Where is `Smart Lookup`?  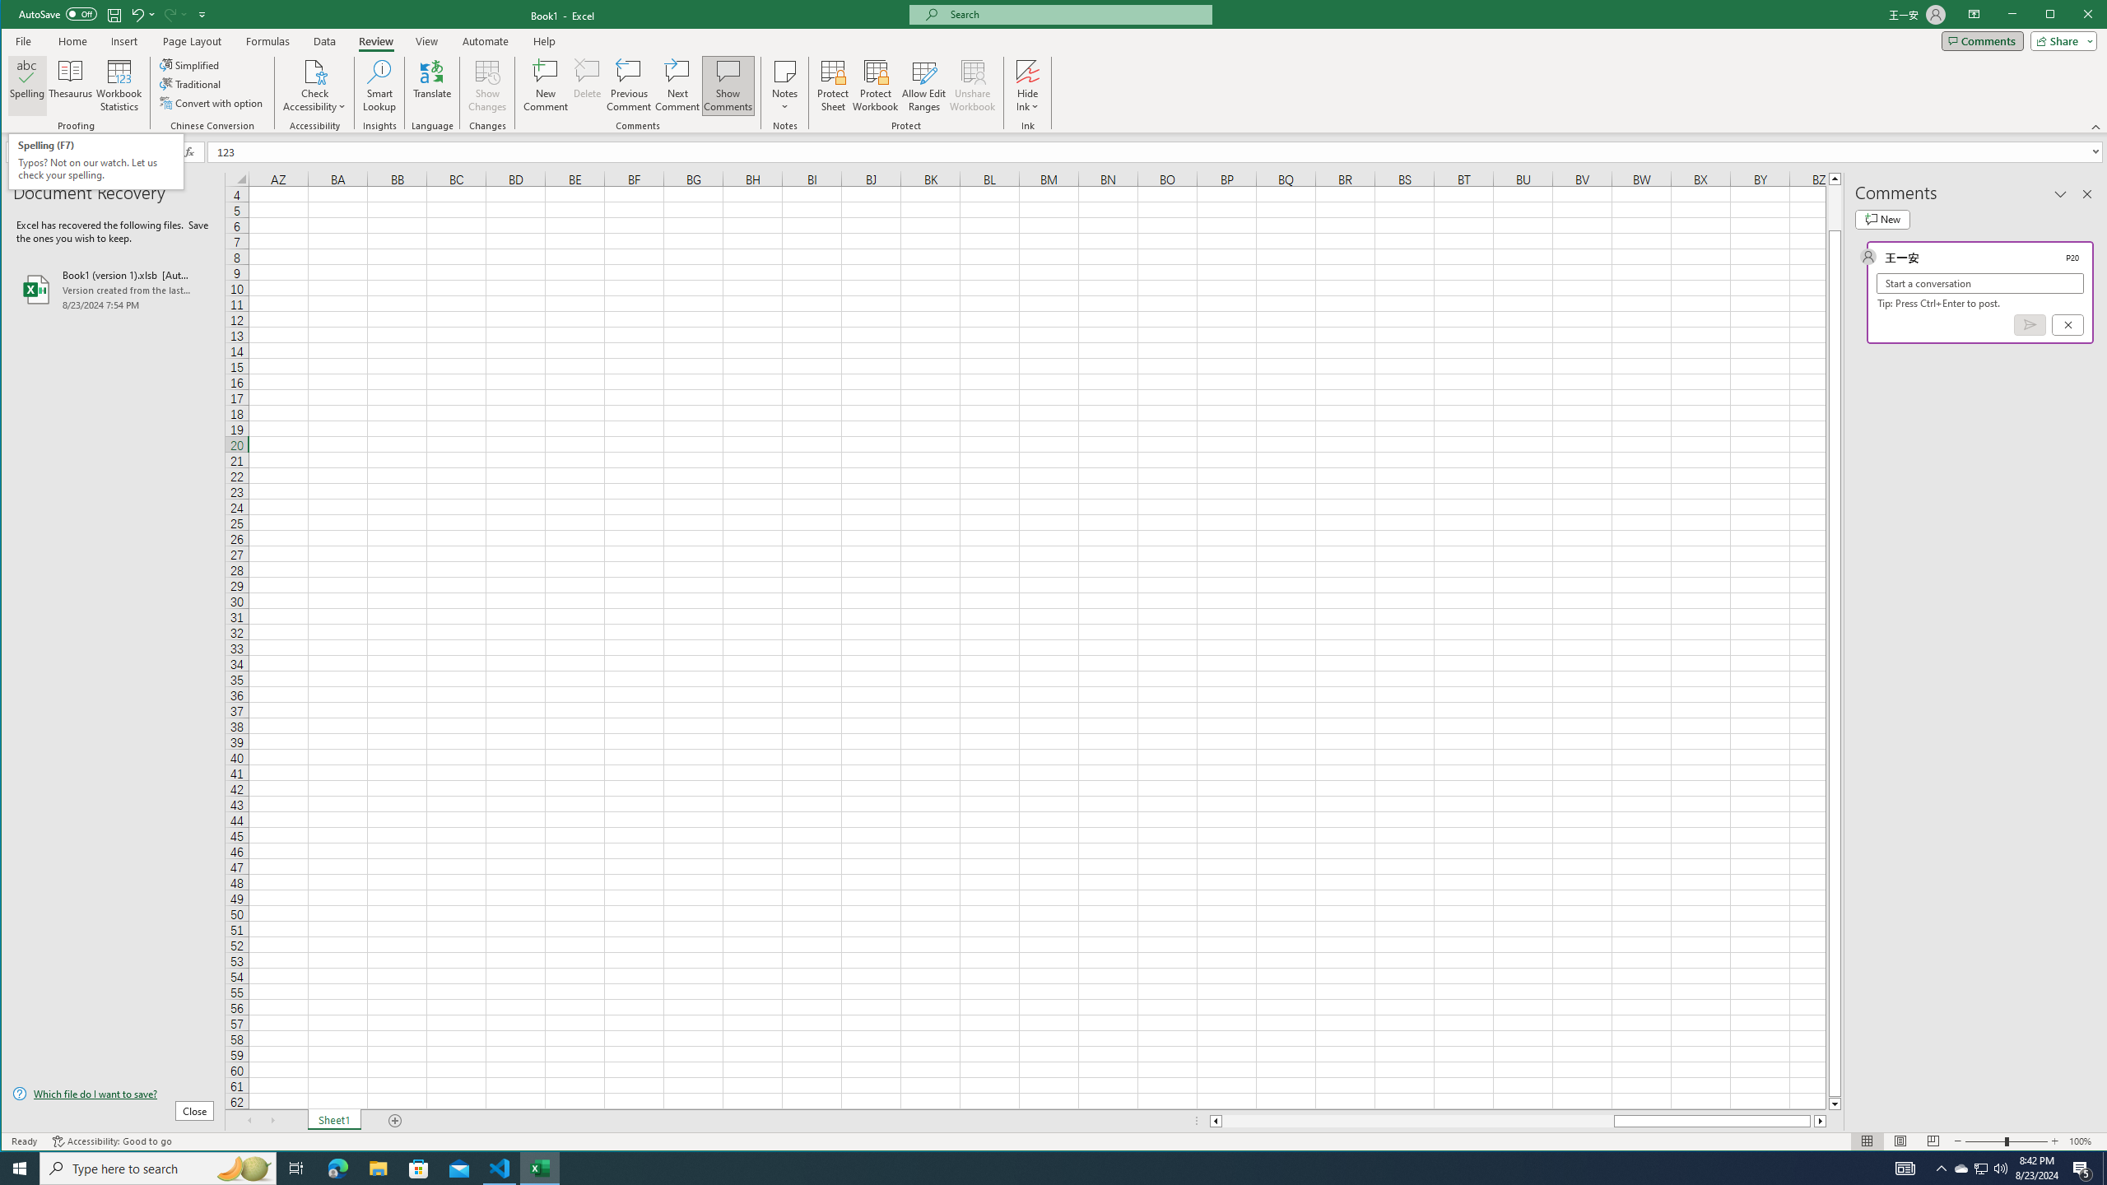
Smart Lookup is located at coordinates (379, 86).